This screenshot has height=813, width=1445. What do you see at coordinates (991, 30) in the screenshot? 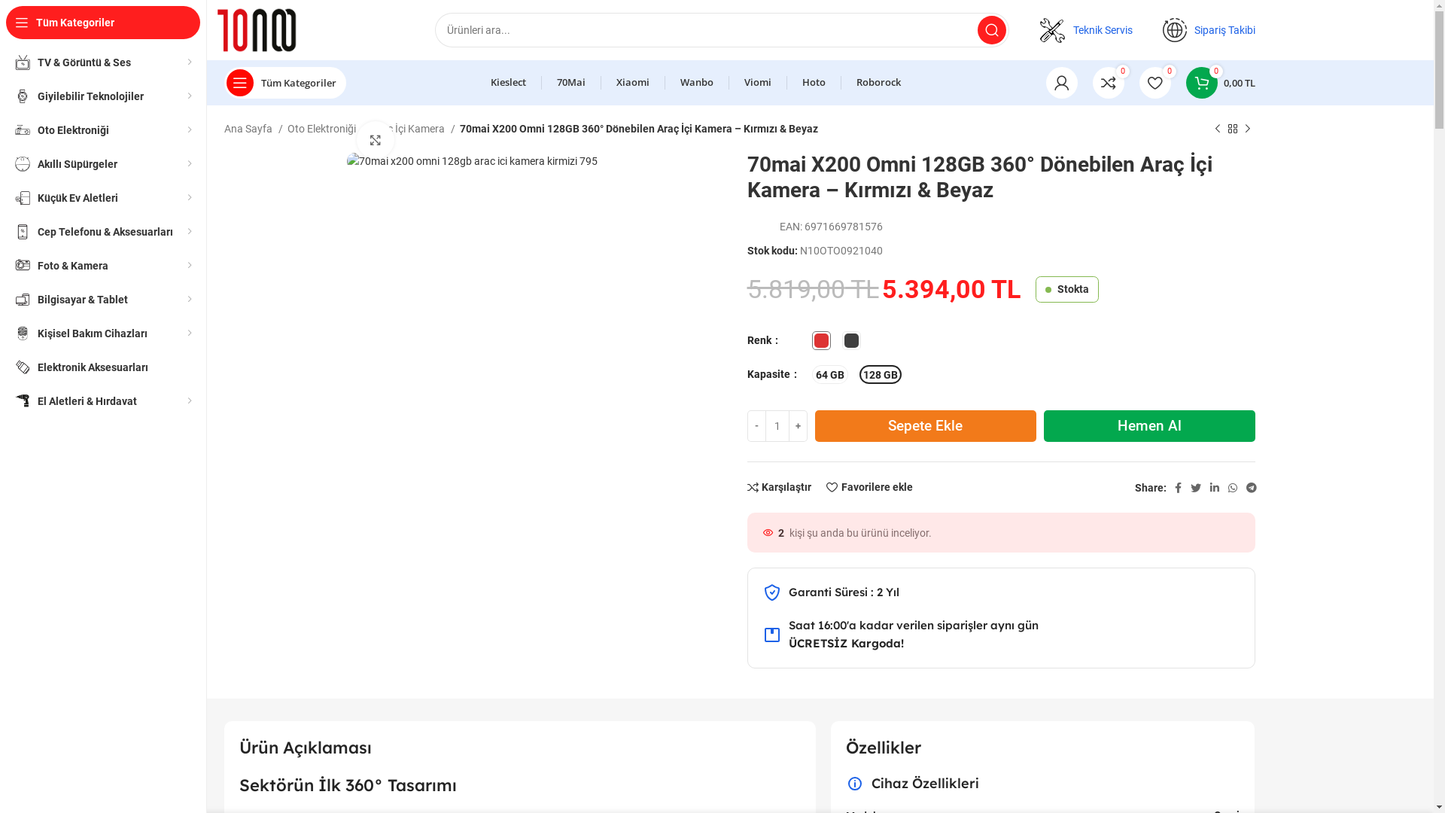
I see `Arama` at bounding box center [991, 30].